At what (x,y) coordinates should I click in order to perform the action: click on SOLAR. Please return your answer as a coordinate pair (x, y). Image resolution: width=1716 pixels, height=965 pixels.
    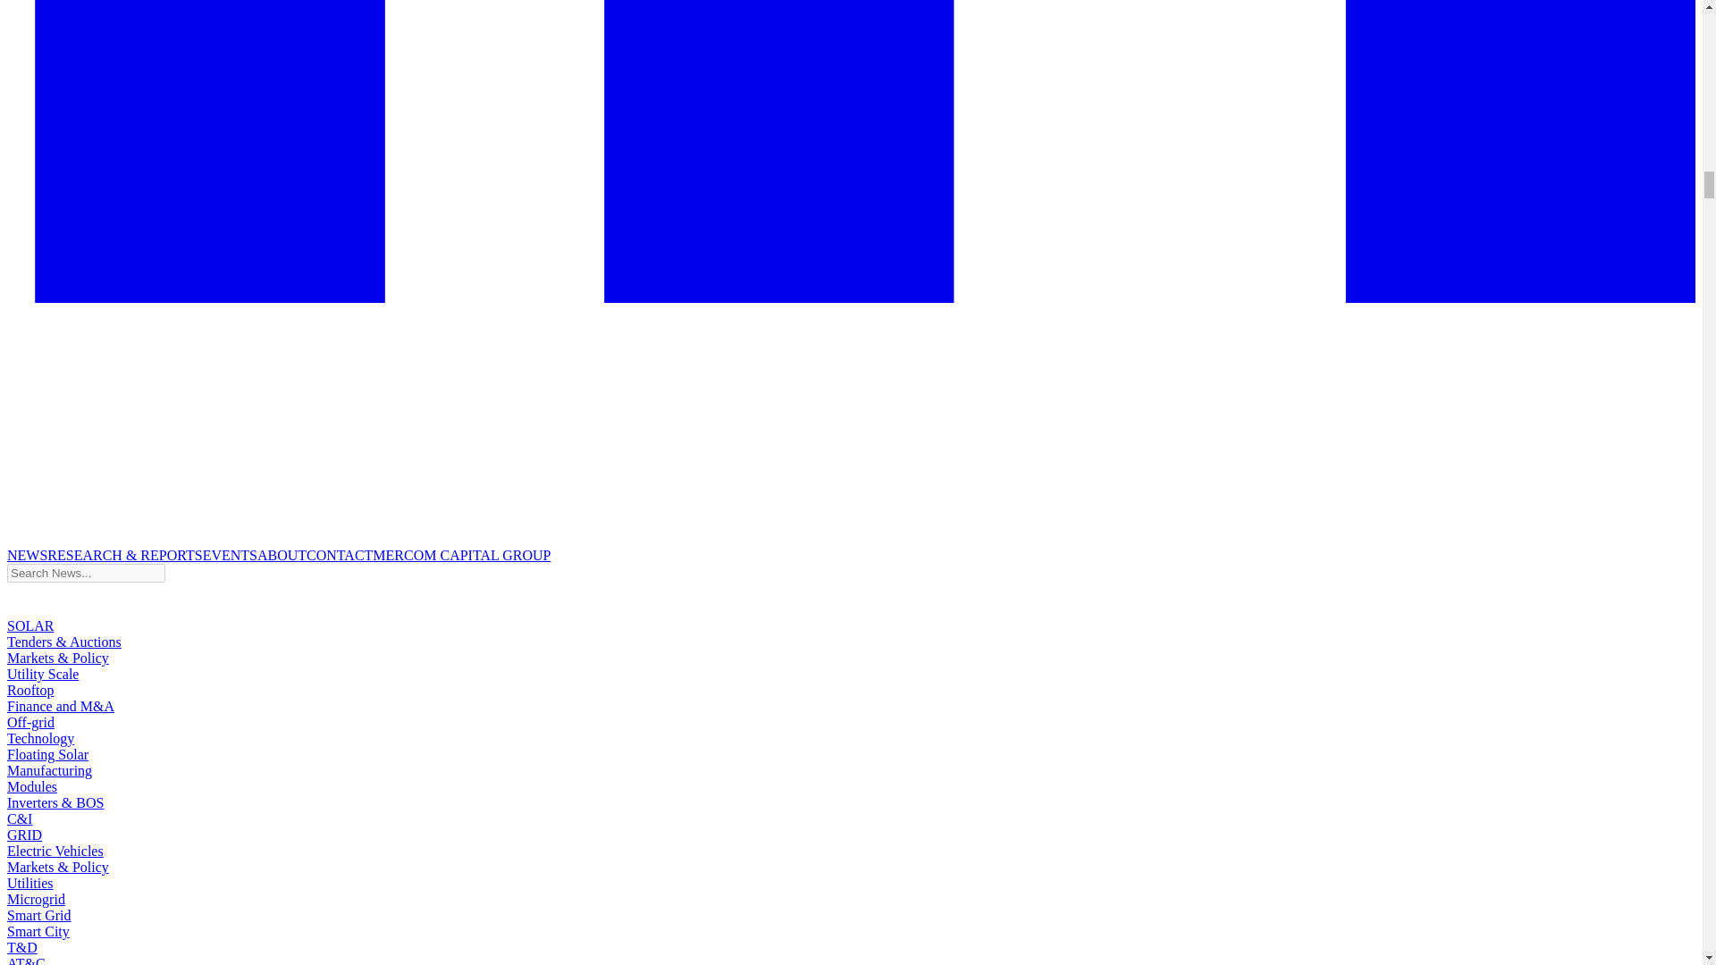
    Looking at the image, I should click on (29, 625).